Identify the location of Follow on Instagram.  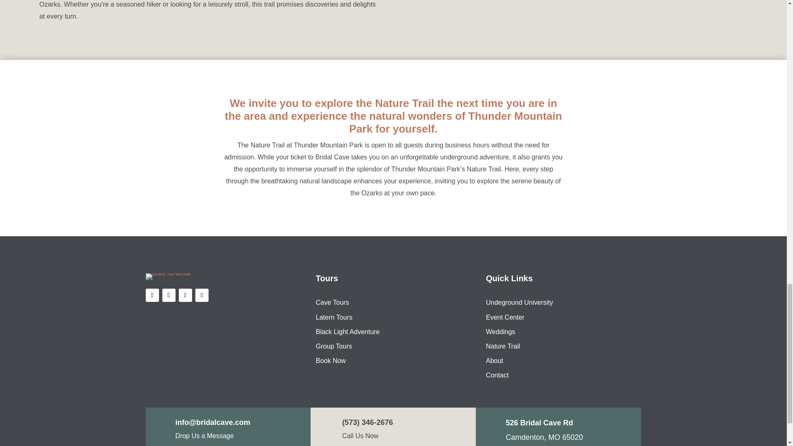
(185, 295).